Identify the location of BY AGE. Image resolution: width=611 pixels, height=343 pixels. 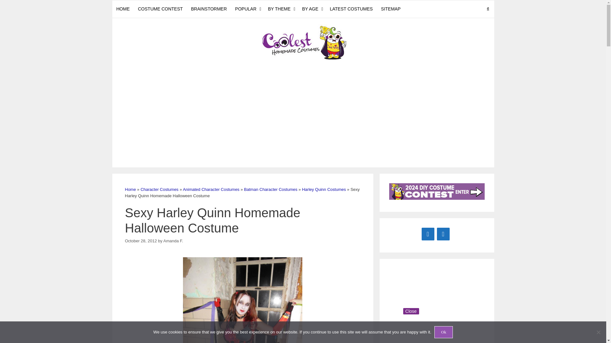
(312, 9).